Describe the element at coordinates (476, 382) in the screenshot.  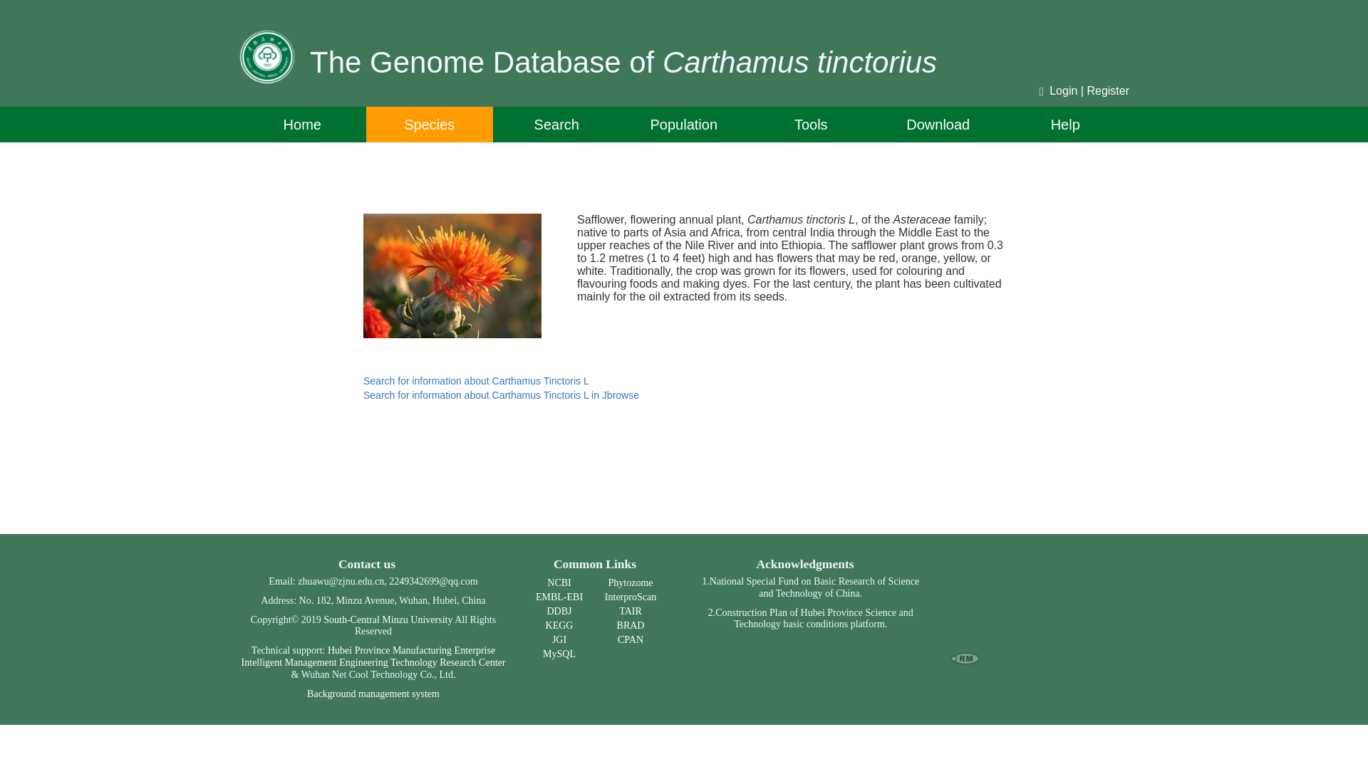
I see `Search for information about Carthamus Tinctoris L` at that location.